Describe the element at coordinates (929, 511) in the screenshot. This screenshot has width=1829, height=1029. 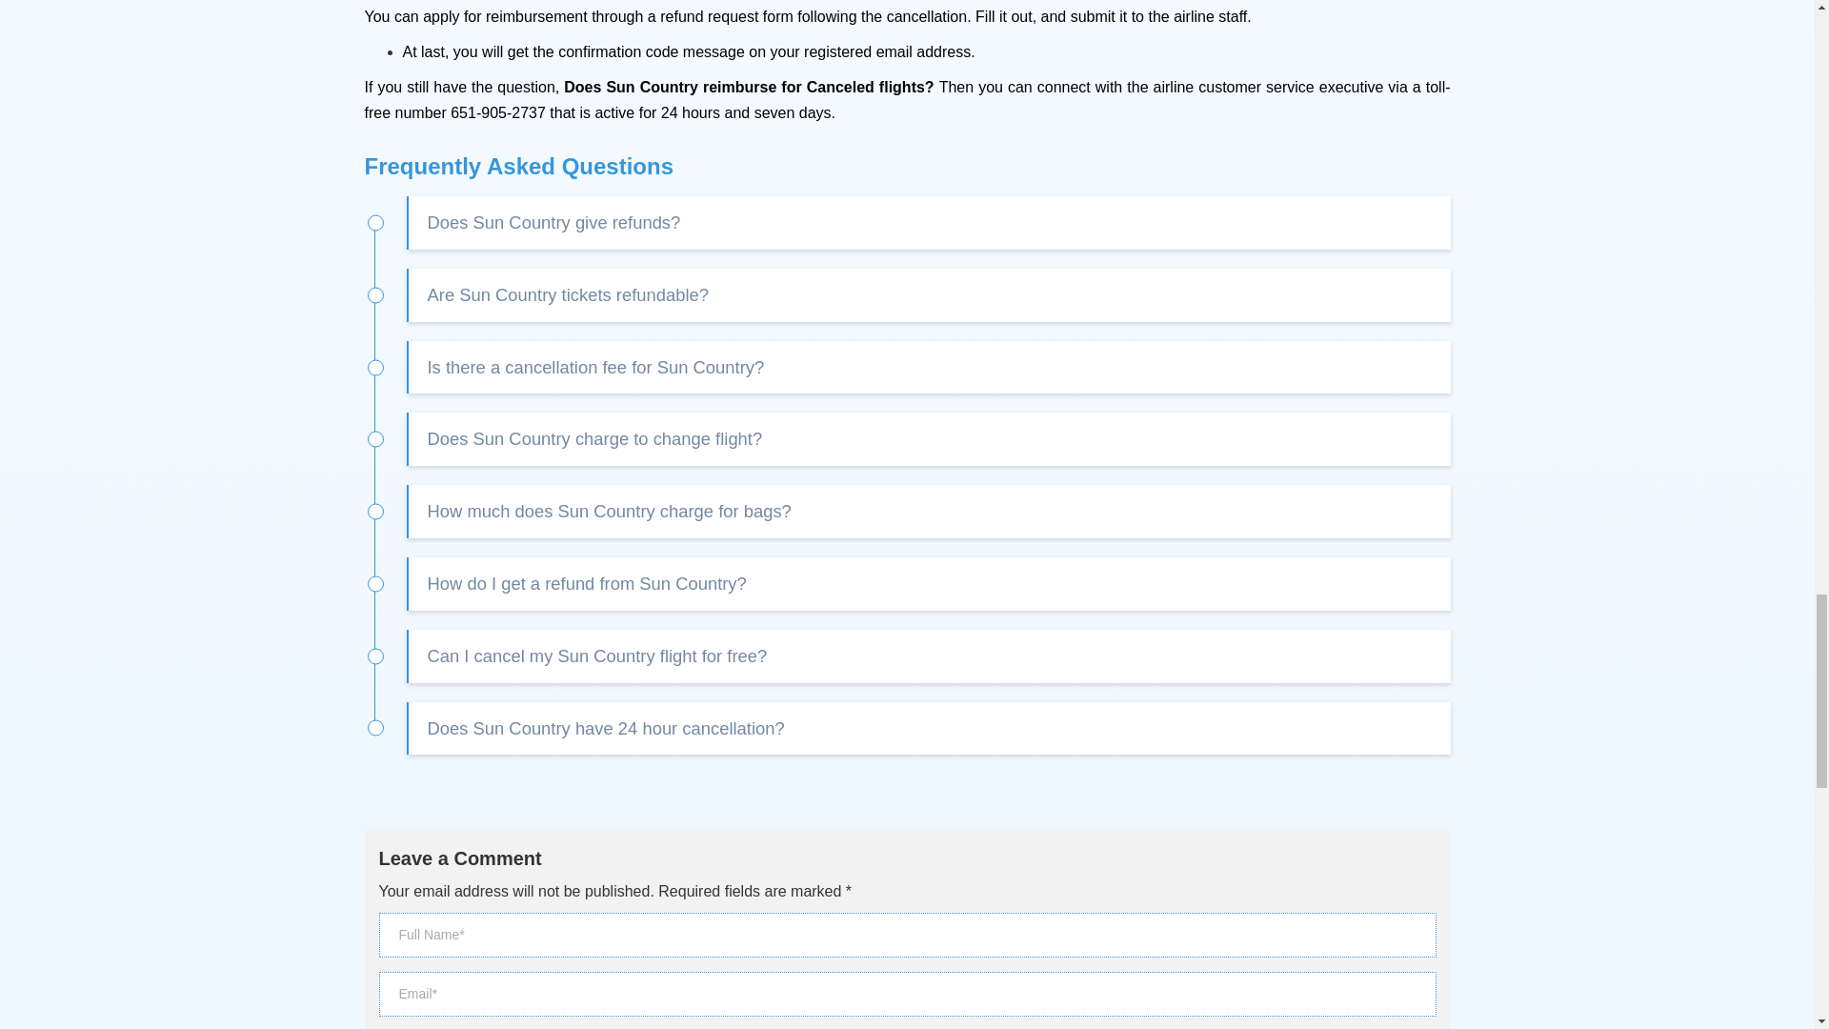
I see `How much does Sun Country charge for bags?` at that location.